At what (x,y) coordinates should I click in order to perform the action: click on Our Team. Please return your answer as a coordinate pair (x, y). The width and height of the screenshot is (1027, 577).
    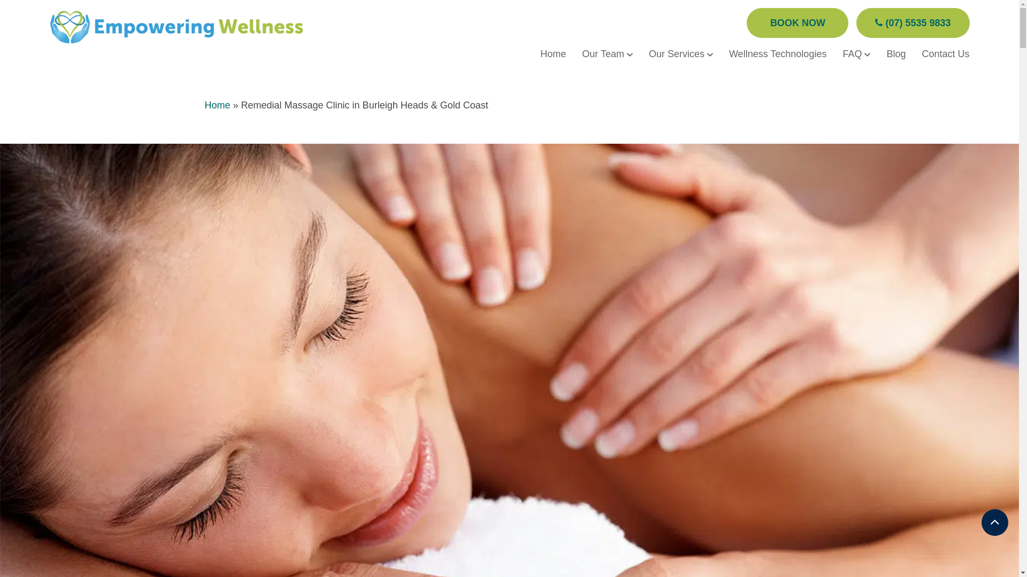
    Looking at the image, I should click on (608, 54).